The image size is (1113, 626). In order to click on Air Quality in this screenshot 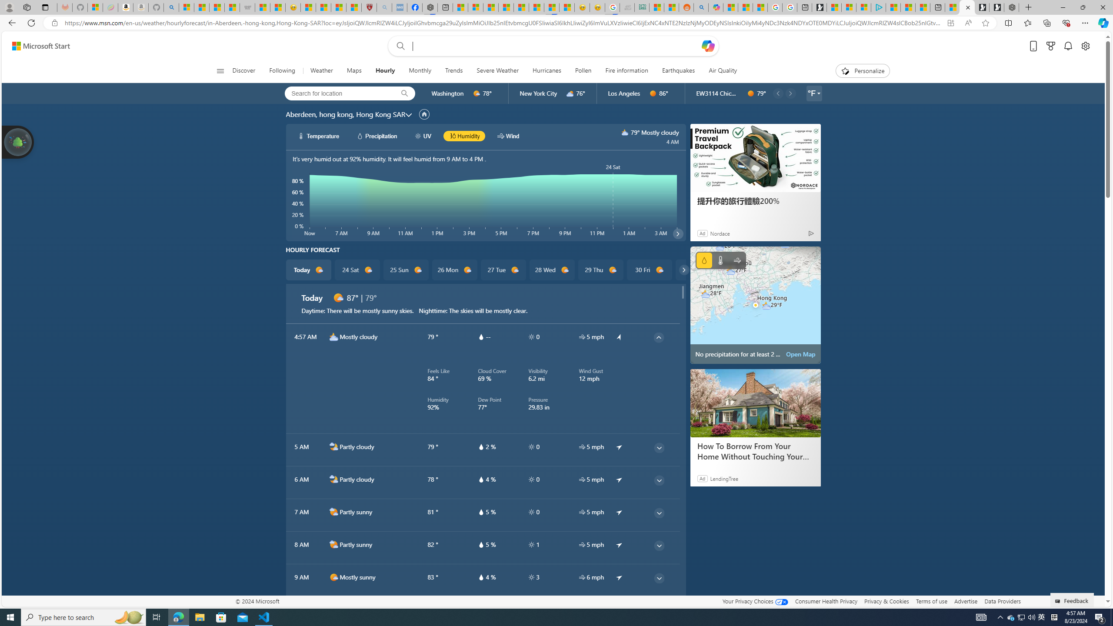, I will do `click(719, 71)`.